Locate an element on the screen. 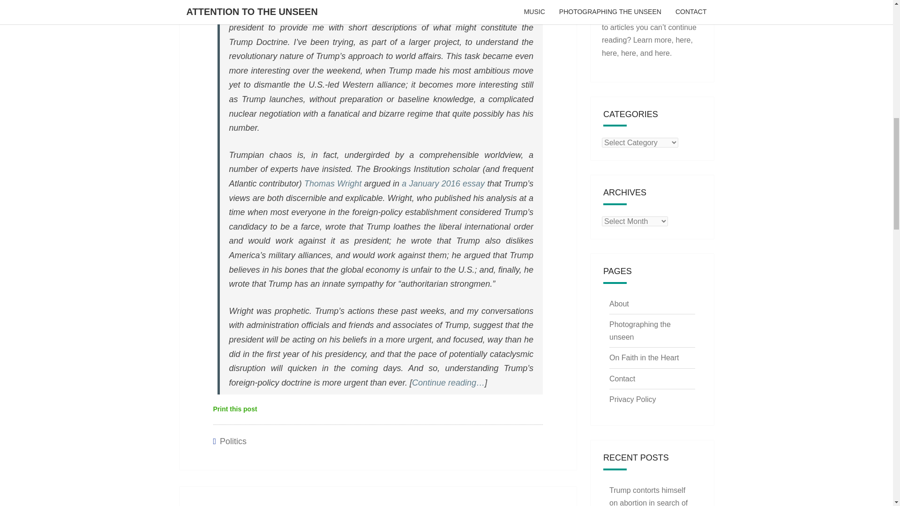  here is located at coordinates (628, 52).